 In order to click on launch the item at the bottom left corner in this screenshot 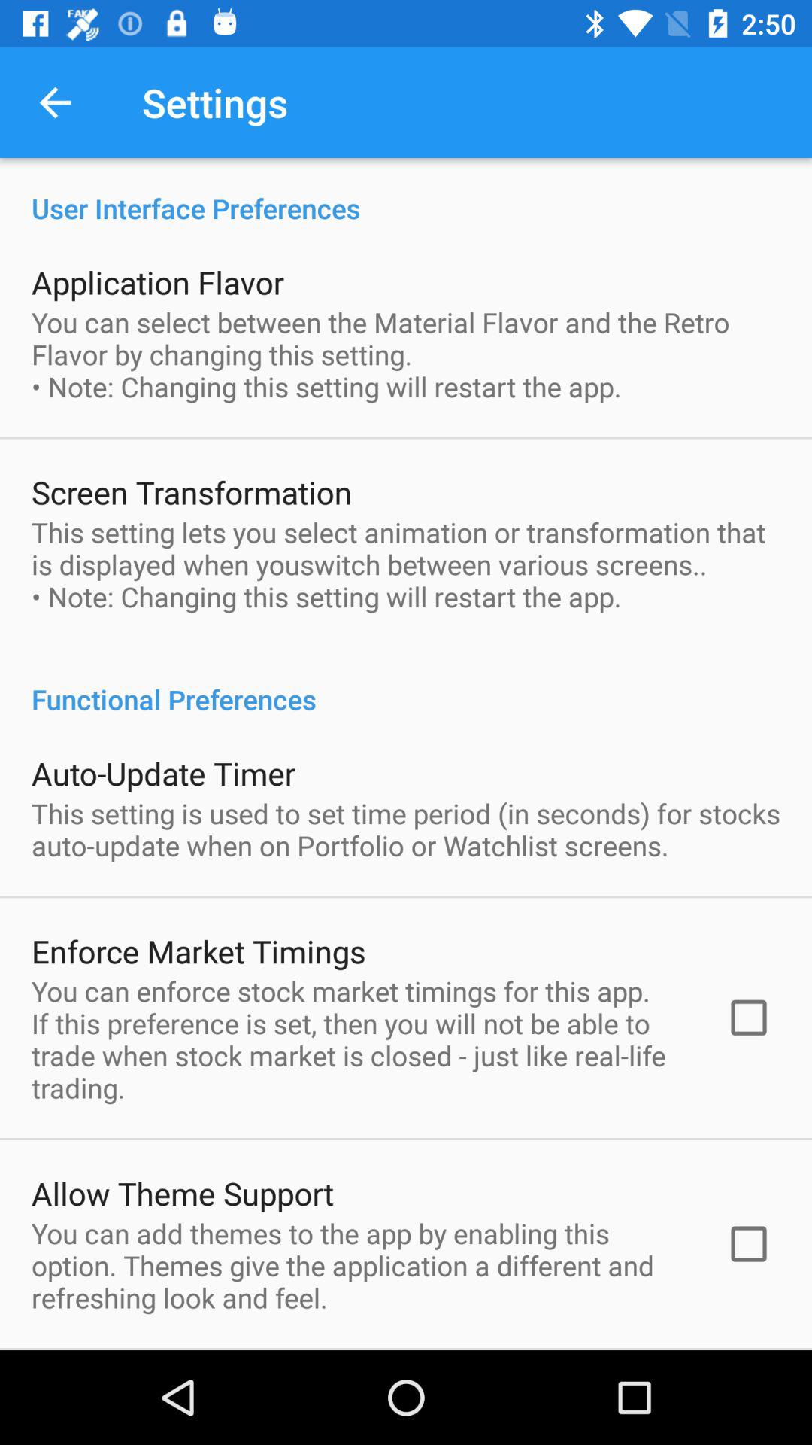, I will do `click(183, 1193)`.